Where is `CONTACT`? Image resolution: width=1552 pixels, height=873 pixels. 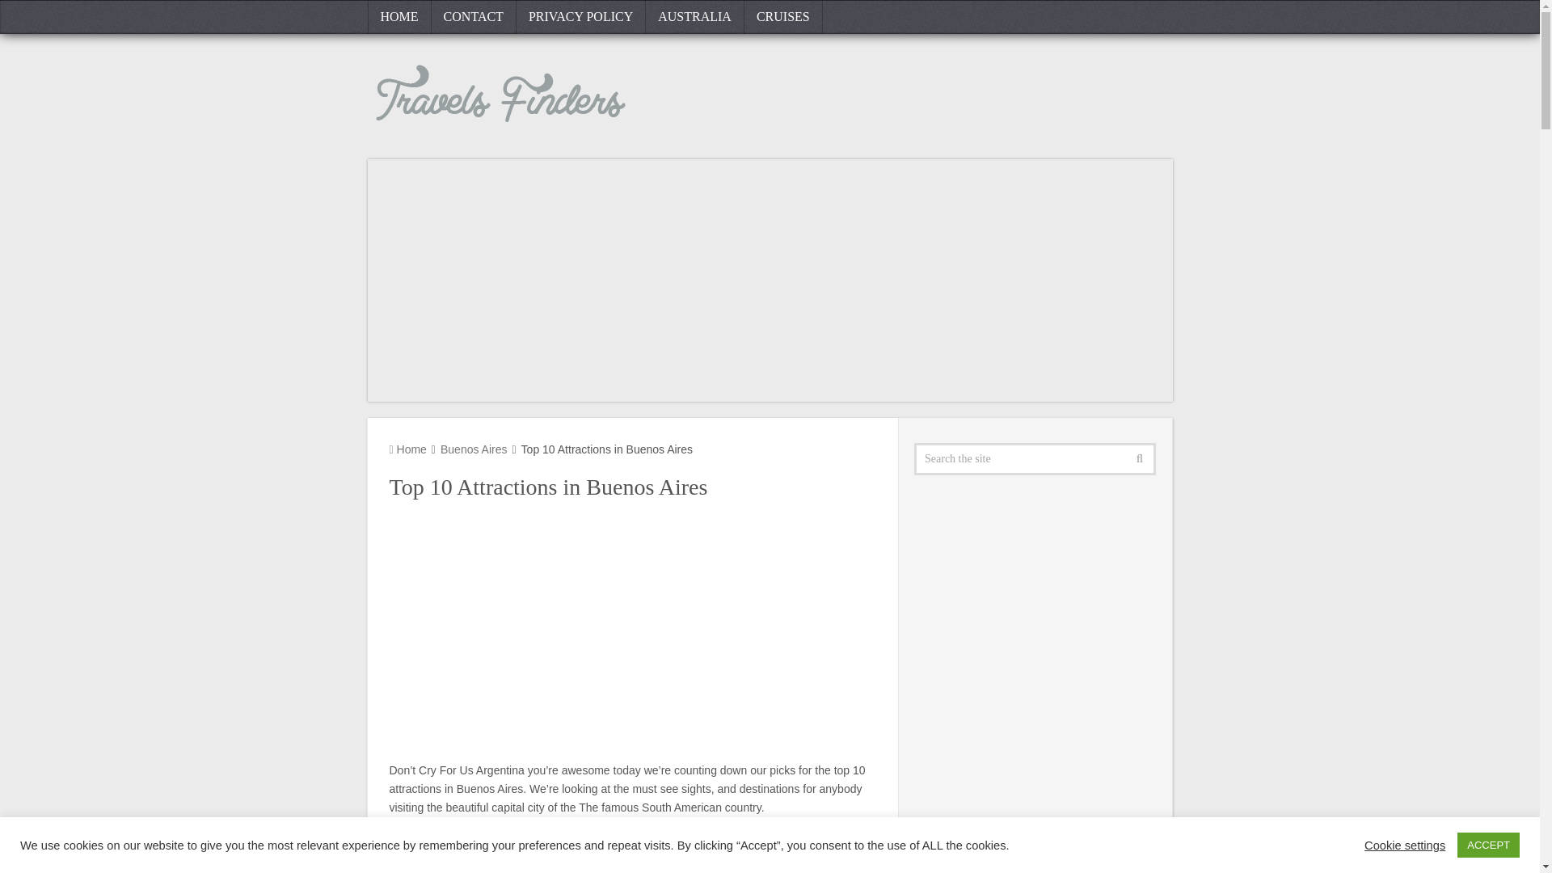
CONTACT is located at coordinates (474, 17).